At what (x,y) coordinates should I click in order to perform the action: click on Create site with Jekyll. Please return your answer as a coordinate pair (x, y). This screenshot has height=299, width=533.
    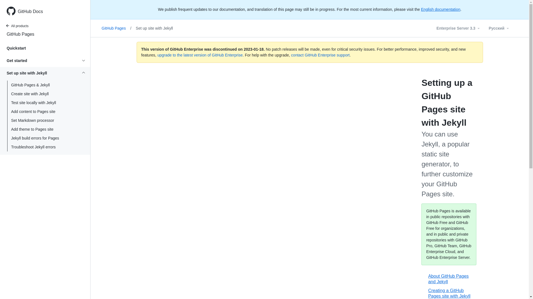
    Looking at the image, I should click on (45, 94).